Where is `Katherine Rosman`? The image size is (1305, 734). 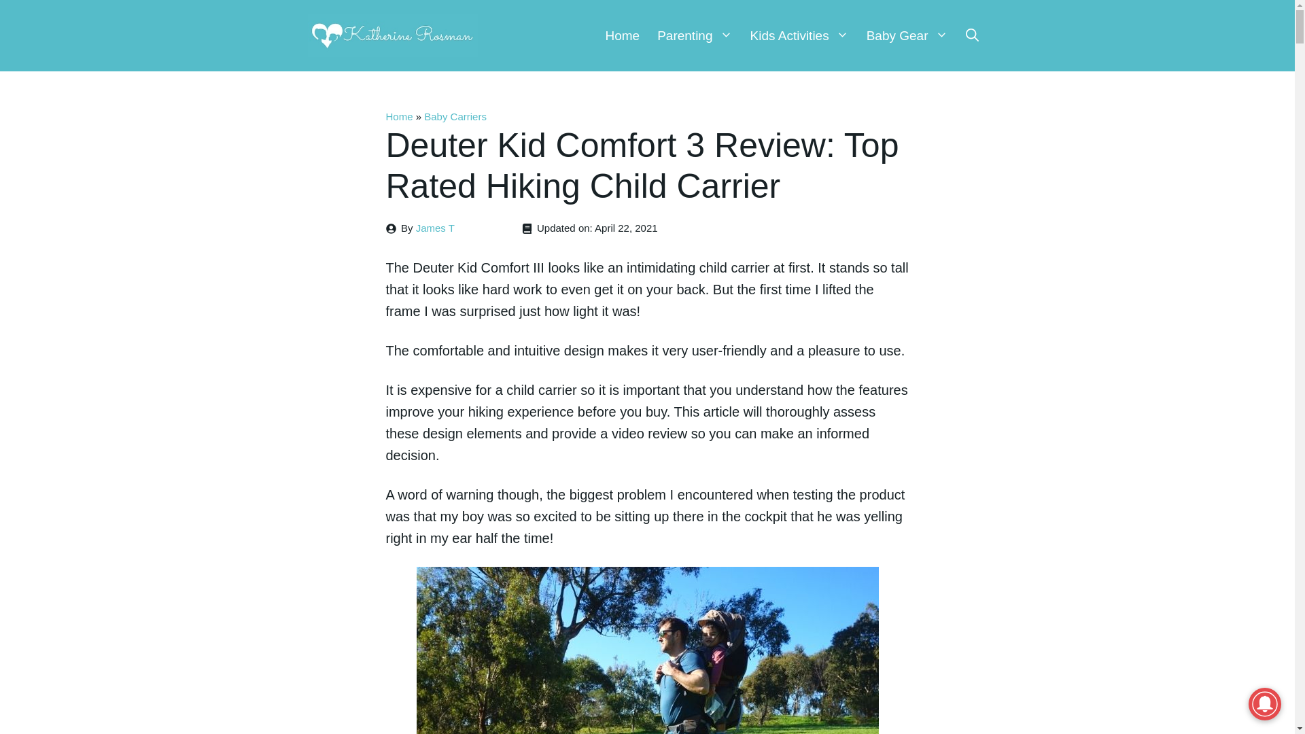
Katherine Rosman is located at coordinates (391, 35).